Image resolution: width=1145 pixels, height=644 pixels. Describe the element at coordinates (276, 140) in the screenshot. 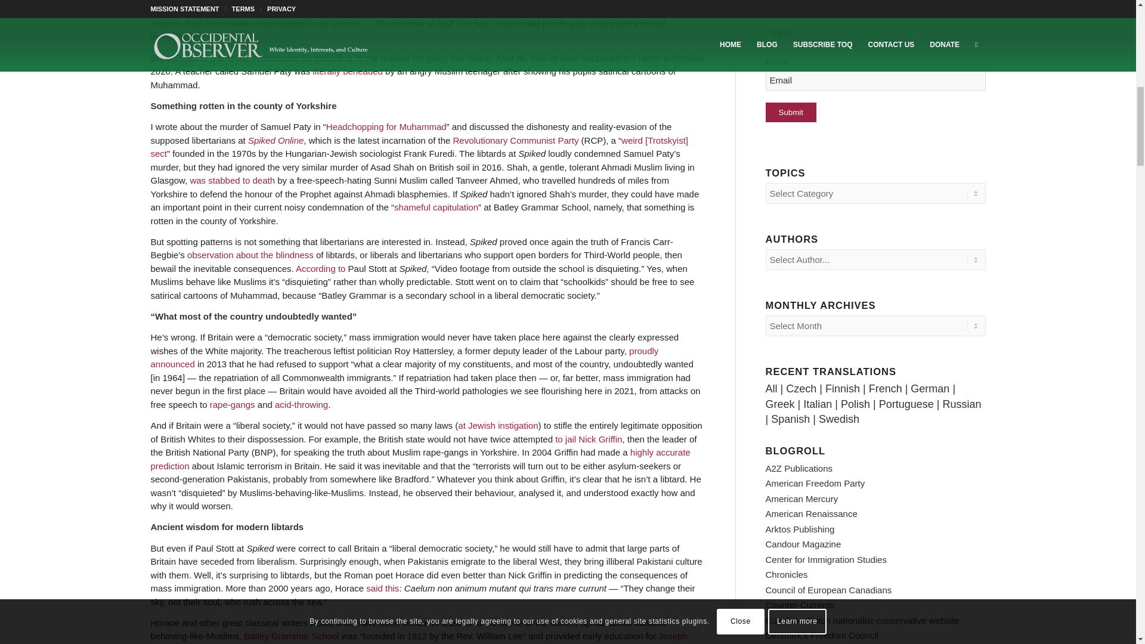

I see `Spiked Online` at that location.